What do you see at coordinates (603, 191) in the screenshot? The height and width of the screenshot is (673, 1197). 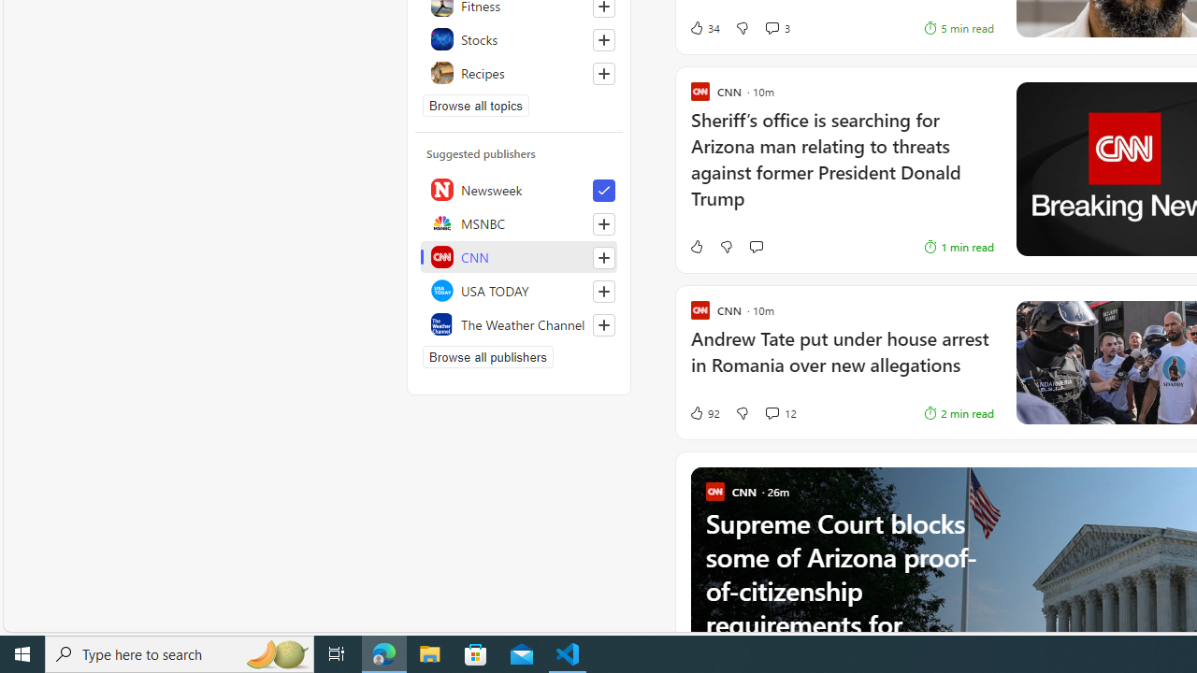 I see `Unfollow this source` at bounding box center [603, 191].